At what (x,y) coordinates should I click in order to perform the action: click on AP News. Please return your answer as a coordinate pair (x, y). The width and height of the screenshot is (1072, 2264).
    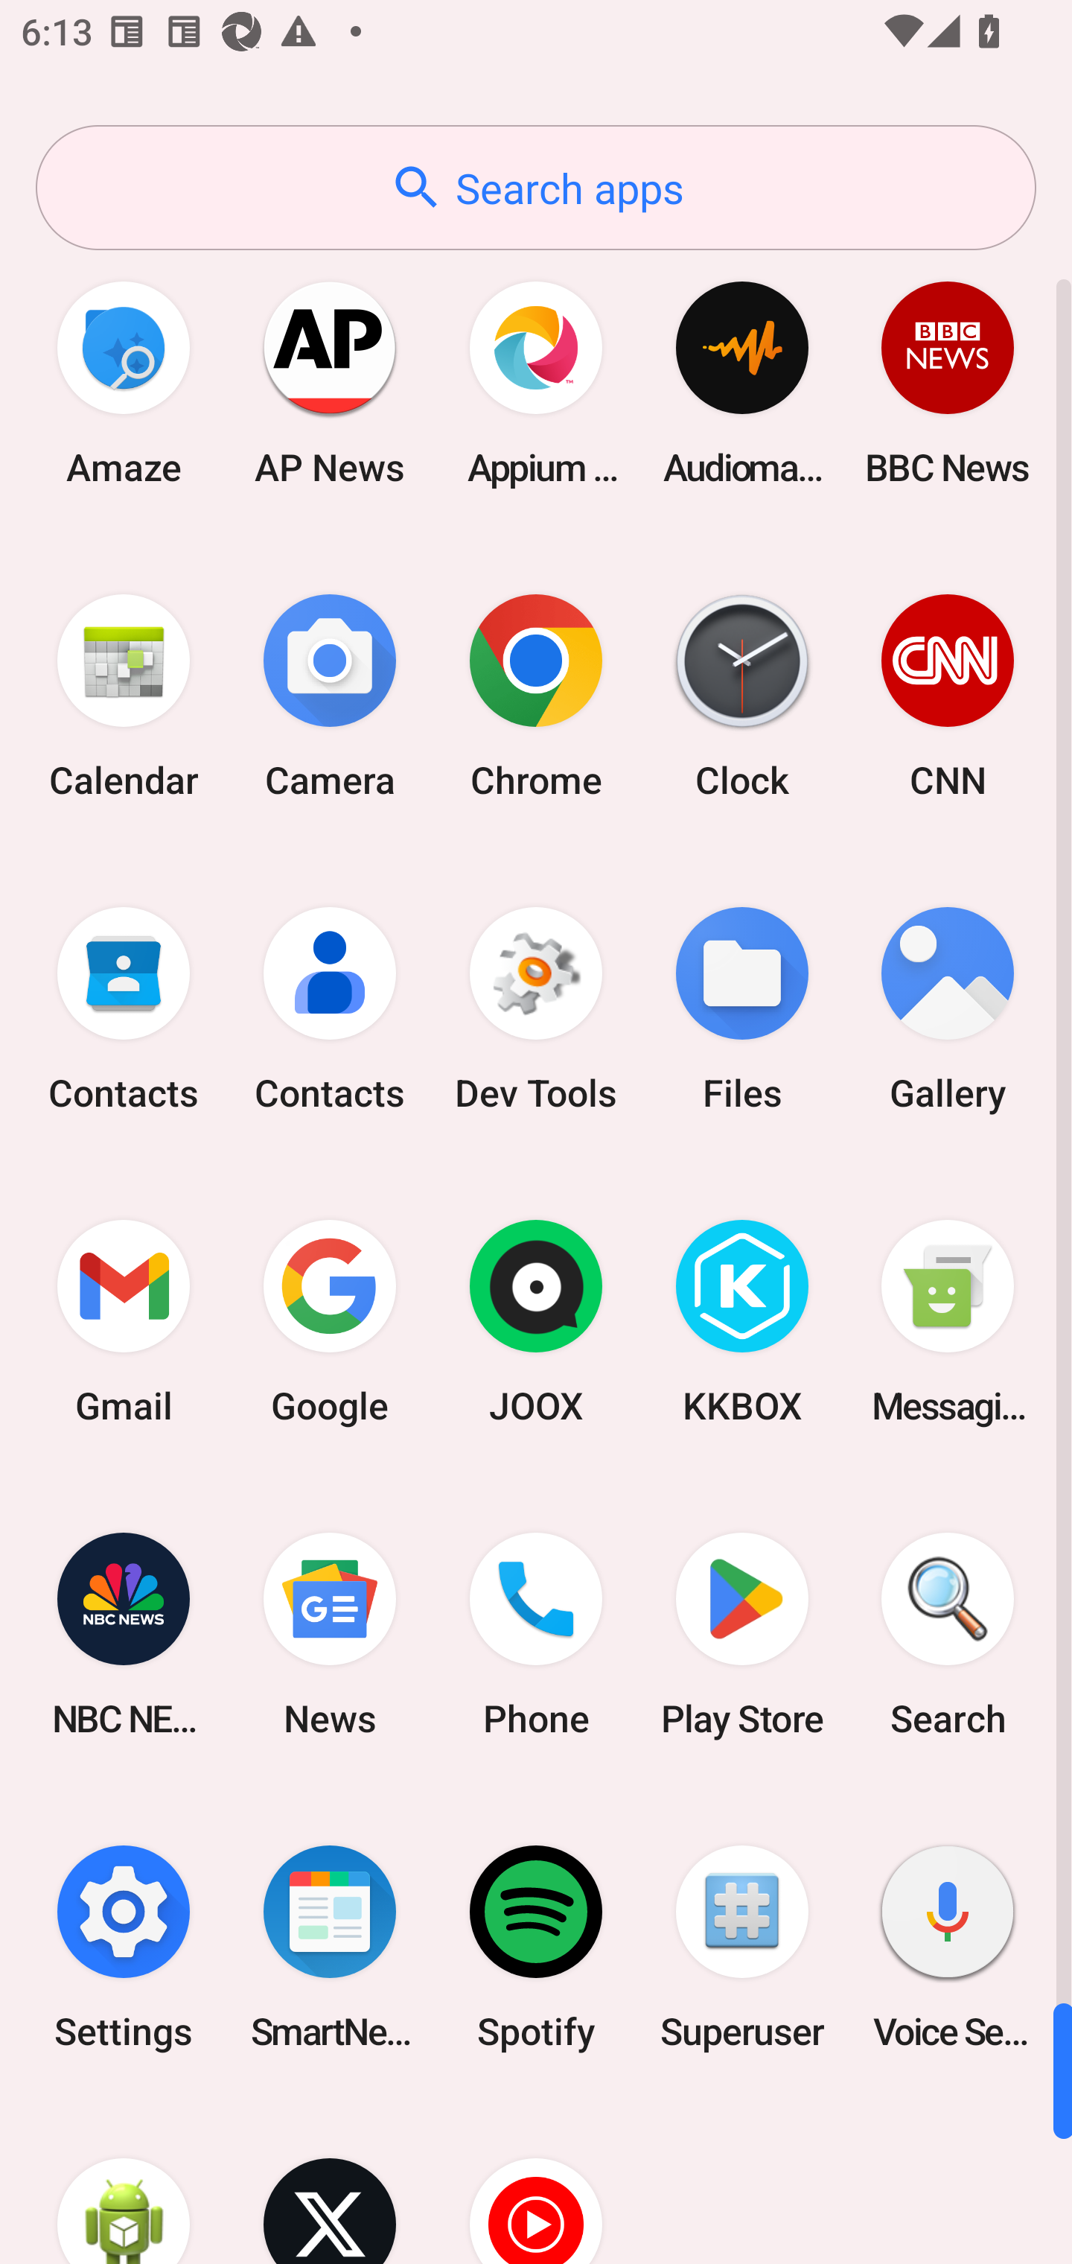
    Looking at the image, I should click on (330, 383).